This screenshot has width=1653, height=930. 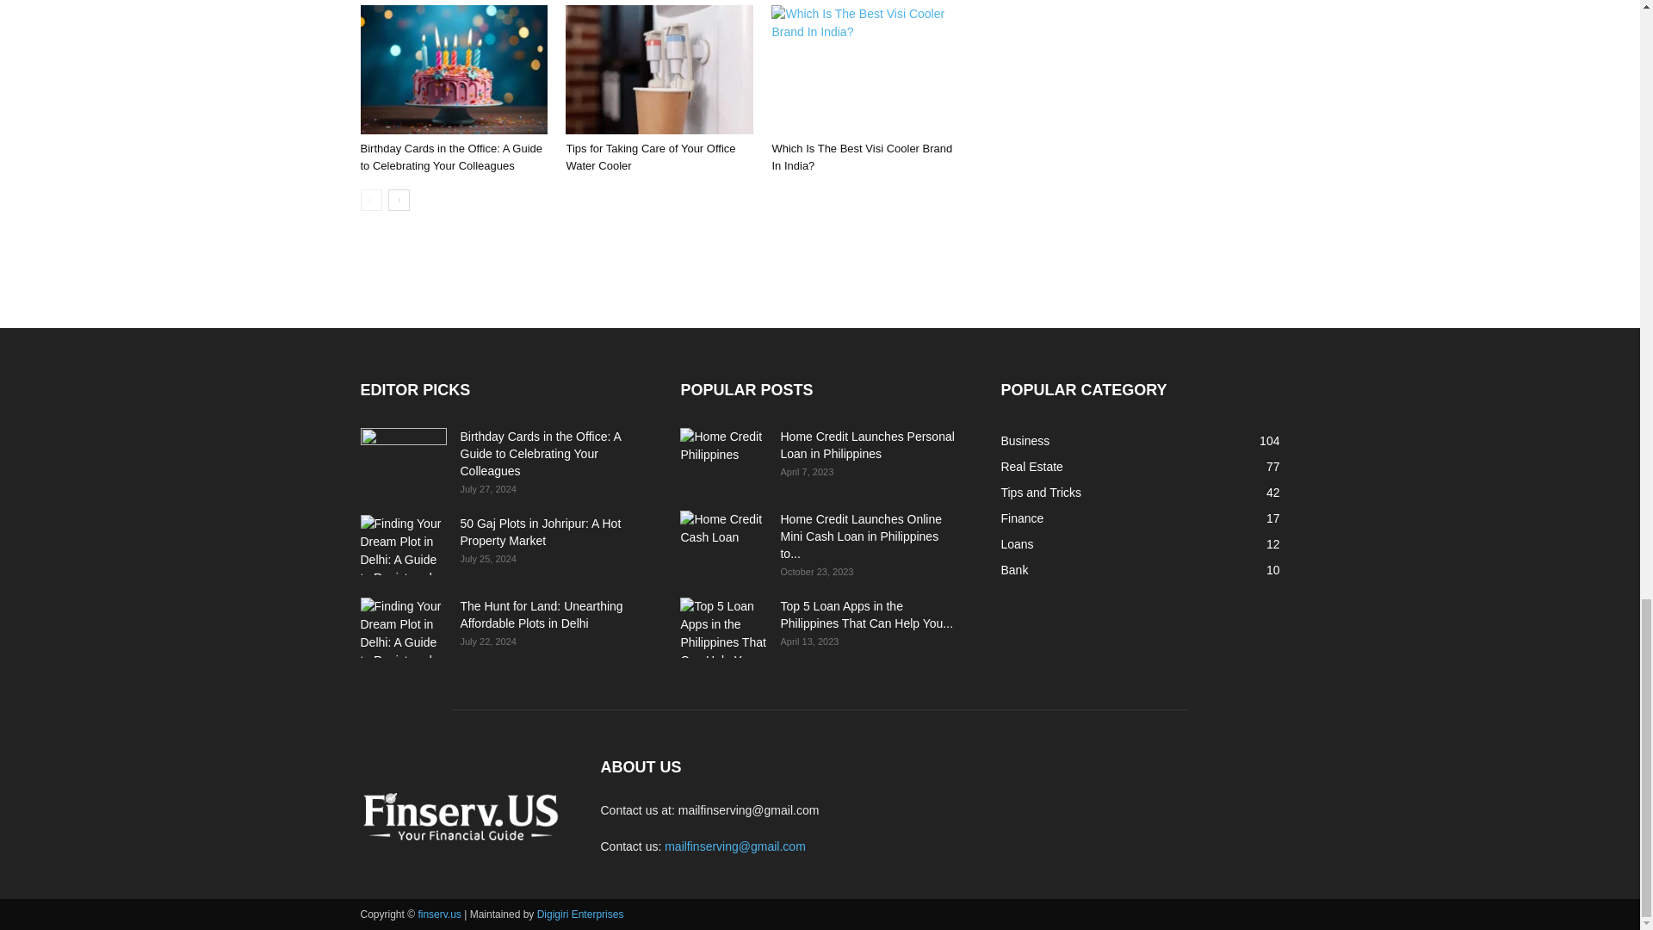 What do you see at coordinates (864, 69) in the screenshot?
I see `Which Is The Best Visi Cooler Brand In India?` at bounding box center [864, 69].